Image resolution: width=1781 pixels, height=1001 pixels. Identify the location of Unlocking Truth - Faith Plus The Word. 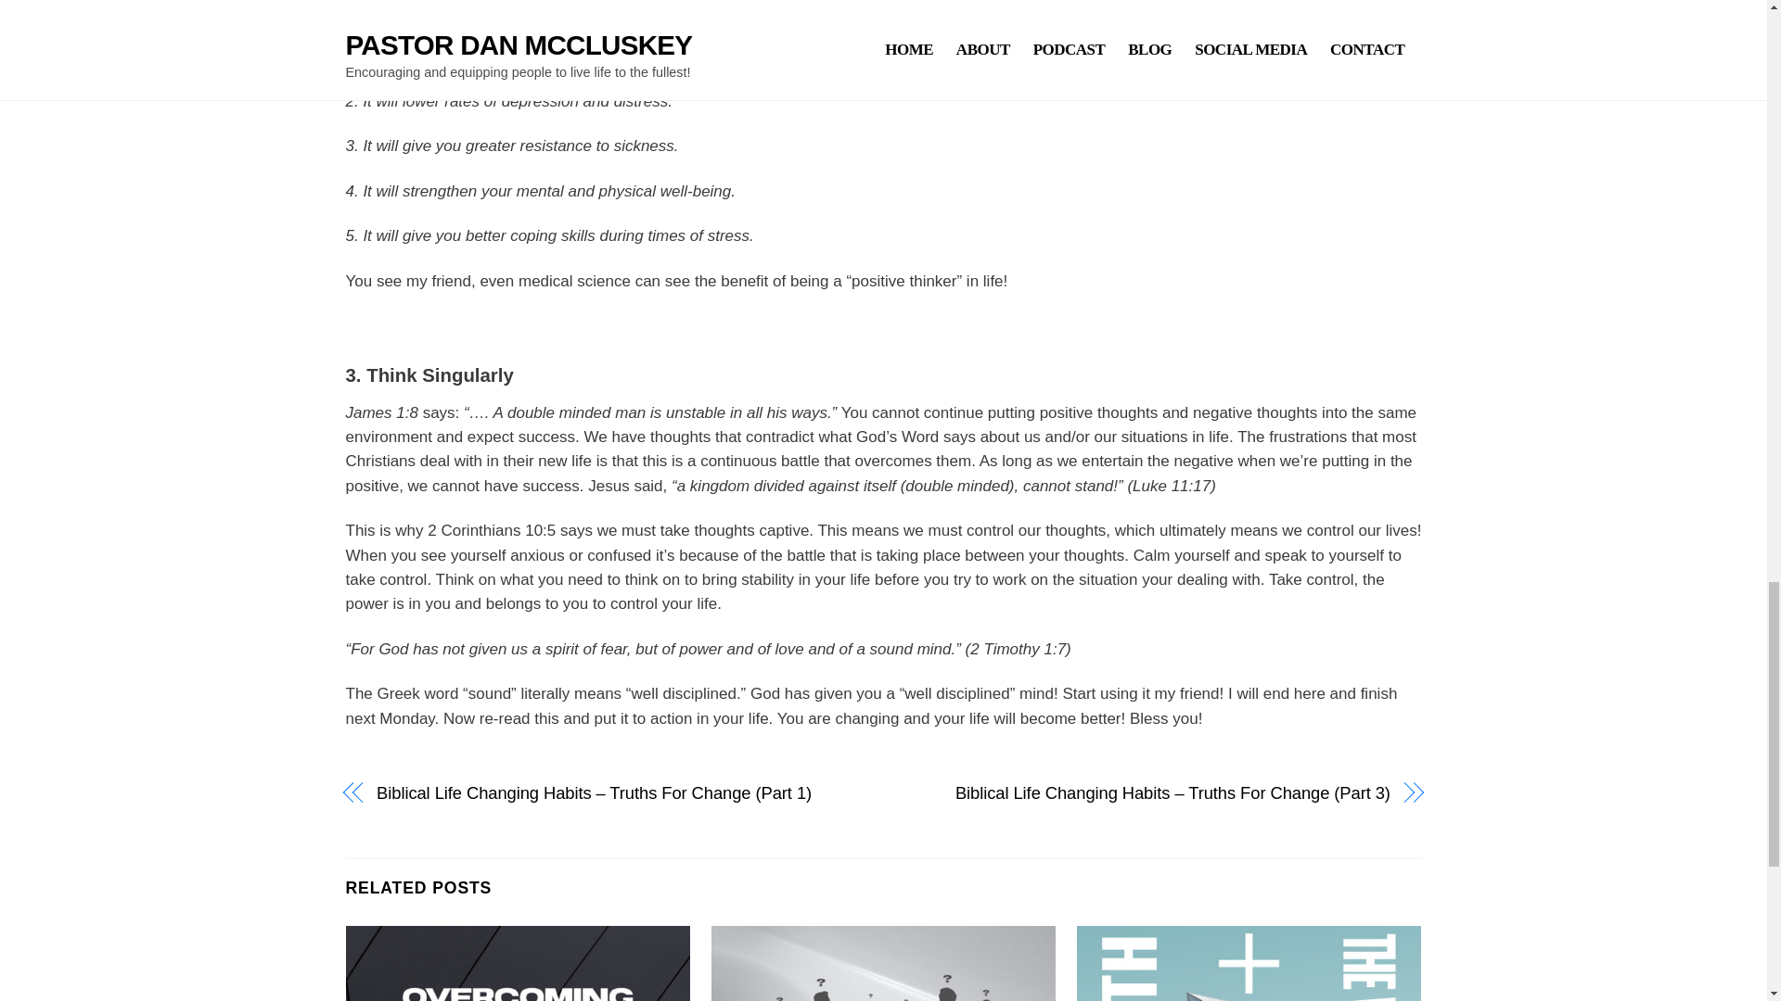
(1249, 964).